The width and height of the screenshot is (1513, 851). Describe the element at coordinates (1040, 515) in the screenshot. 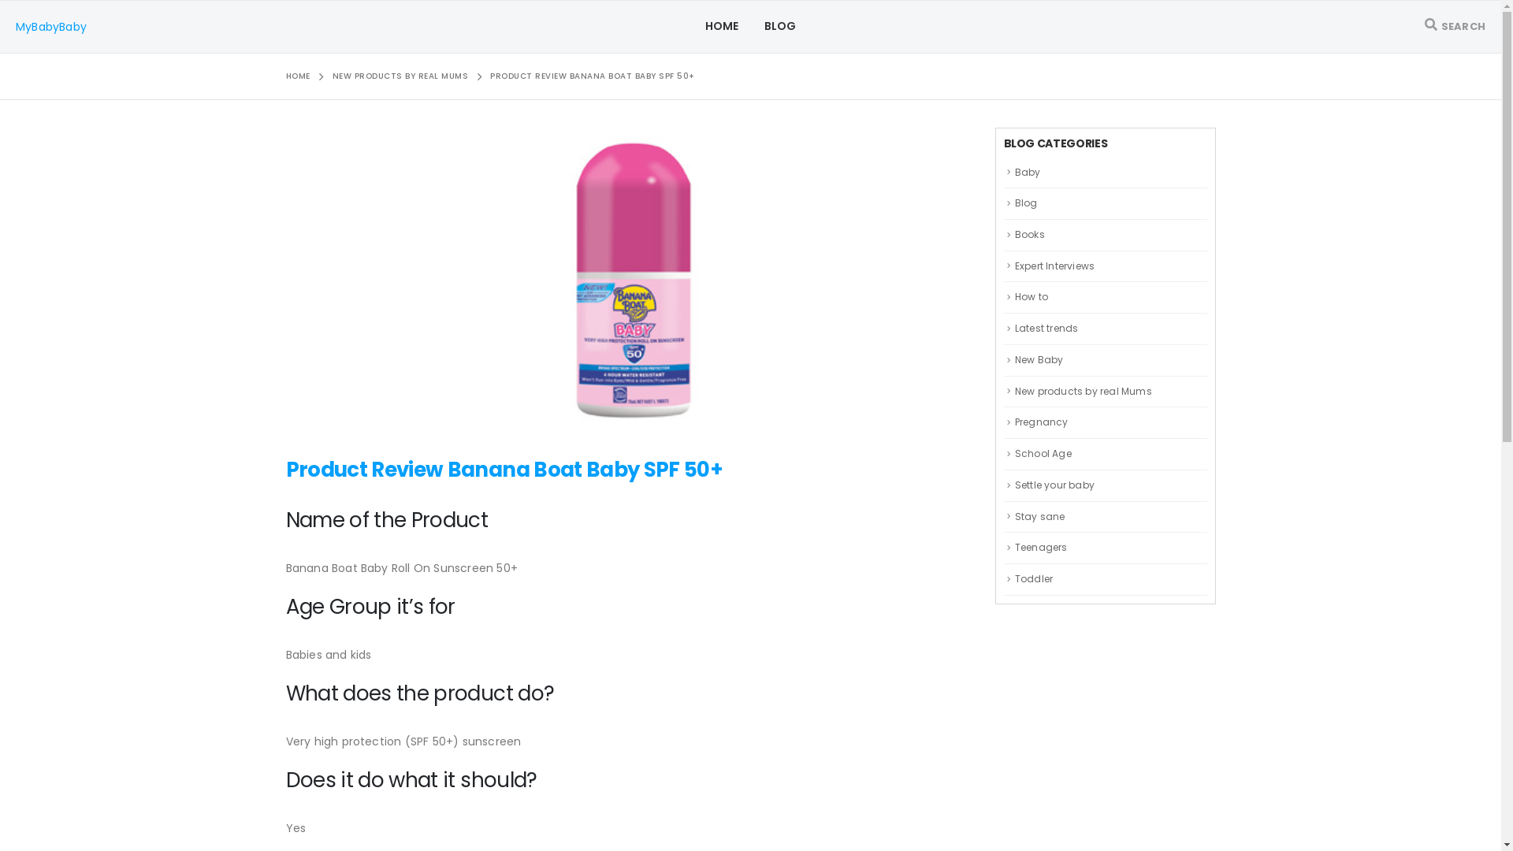

I see `Stay sane` at that location.